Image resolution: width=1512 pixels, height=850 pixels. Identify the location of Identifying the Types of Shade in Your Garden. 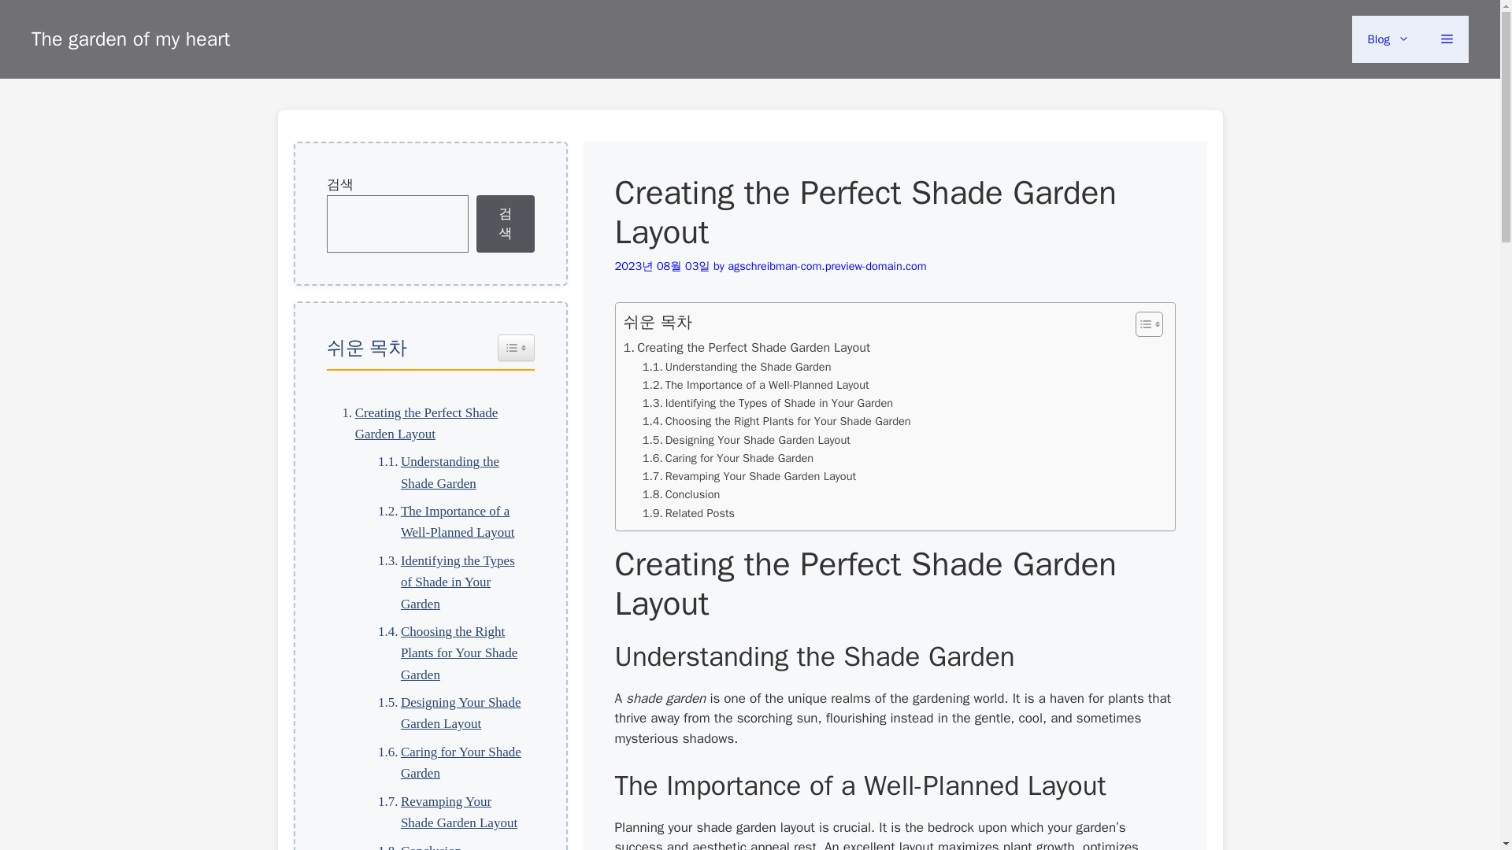
(448, 582).